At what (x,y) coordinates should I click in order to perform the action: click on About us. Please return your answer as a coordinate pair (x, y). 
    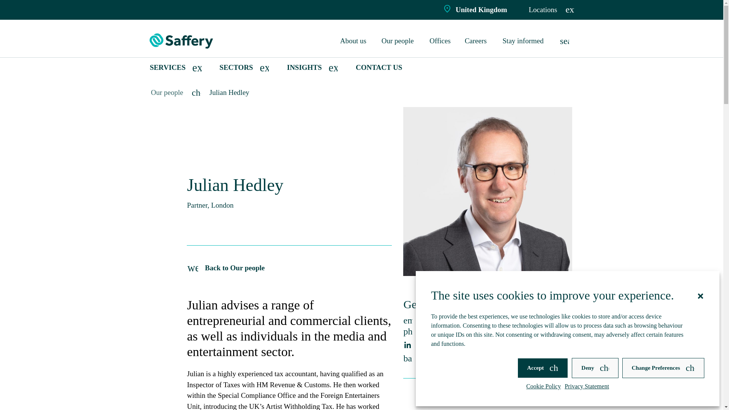
    Looking at the image, I should click on (354, 41).